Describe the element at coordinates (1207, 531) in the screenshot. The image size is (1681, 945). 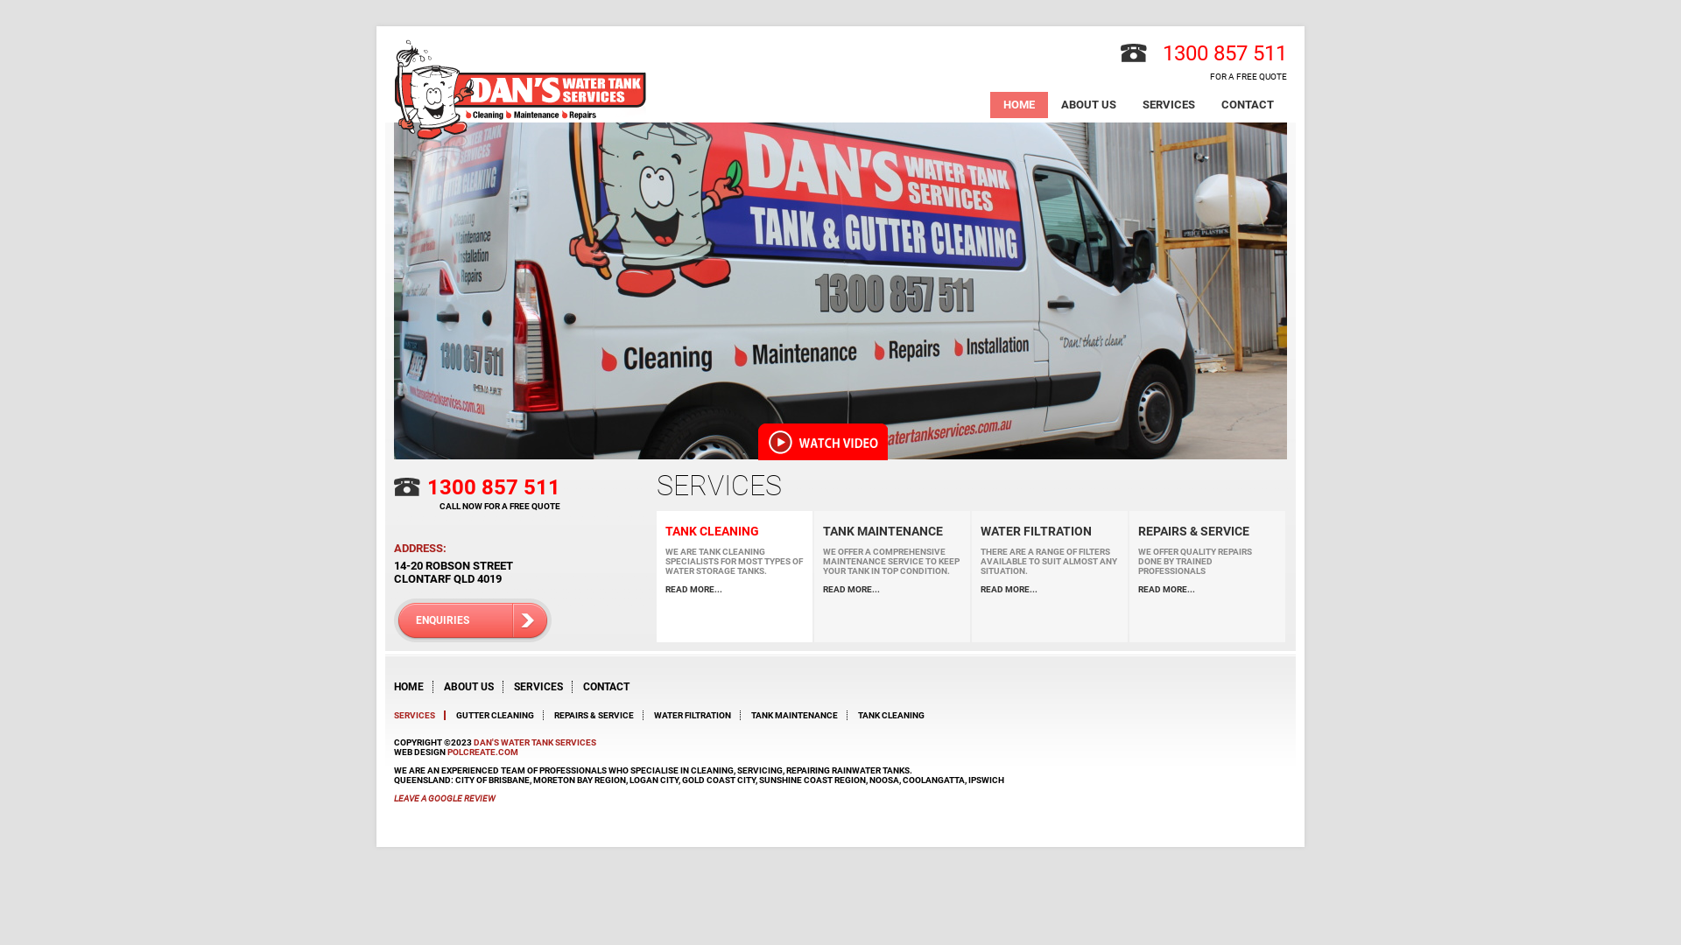
I see `REPAIRS & SERVICE` at that location.